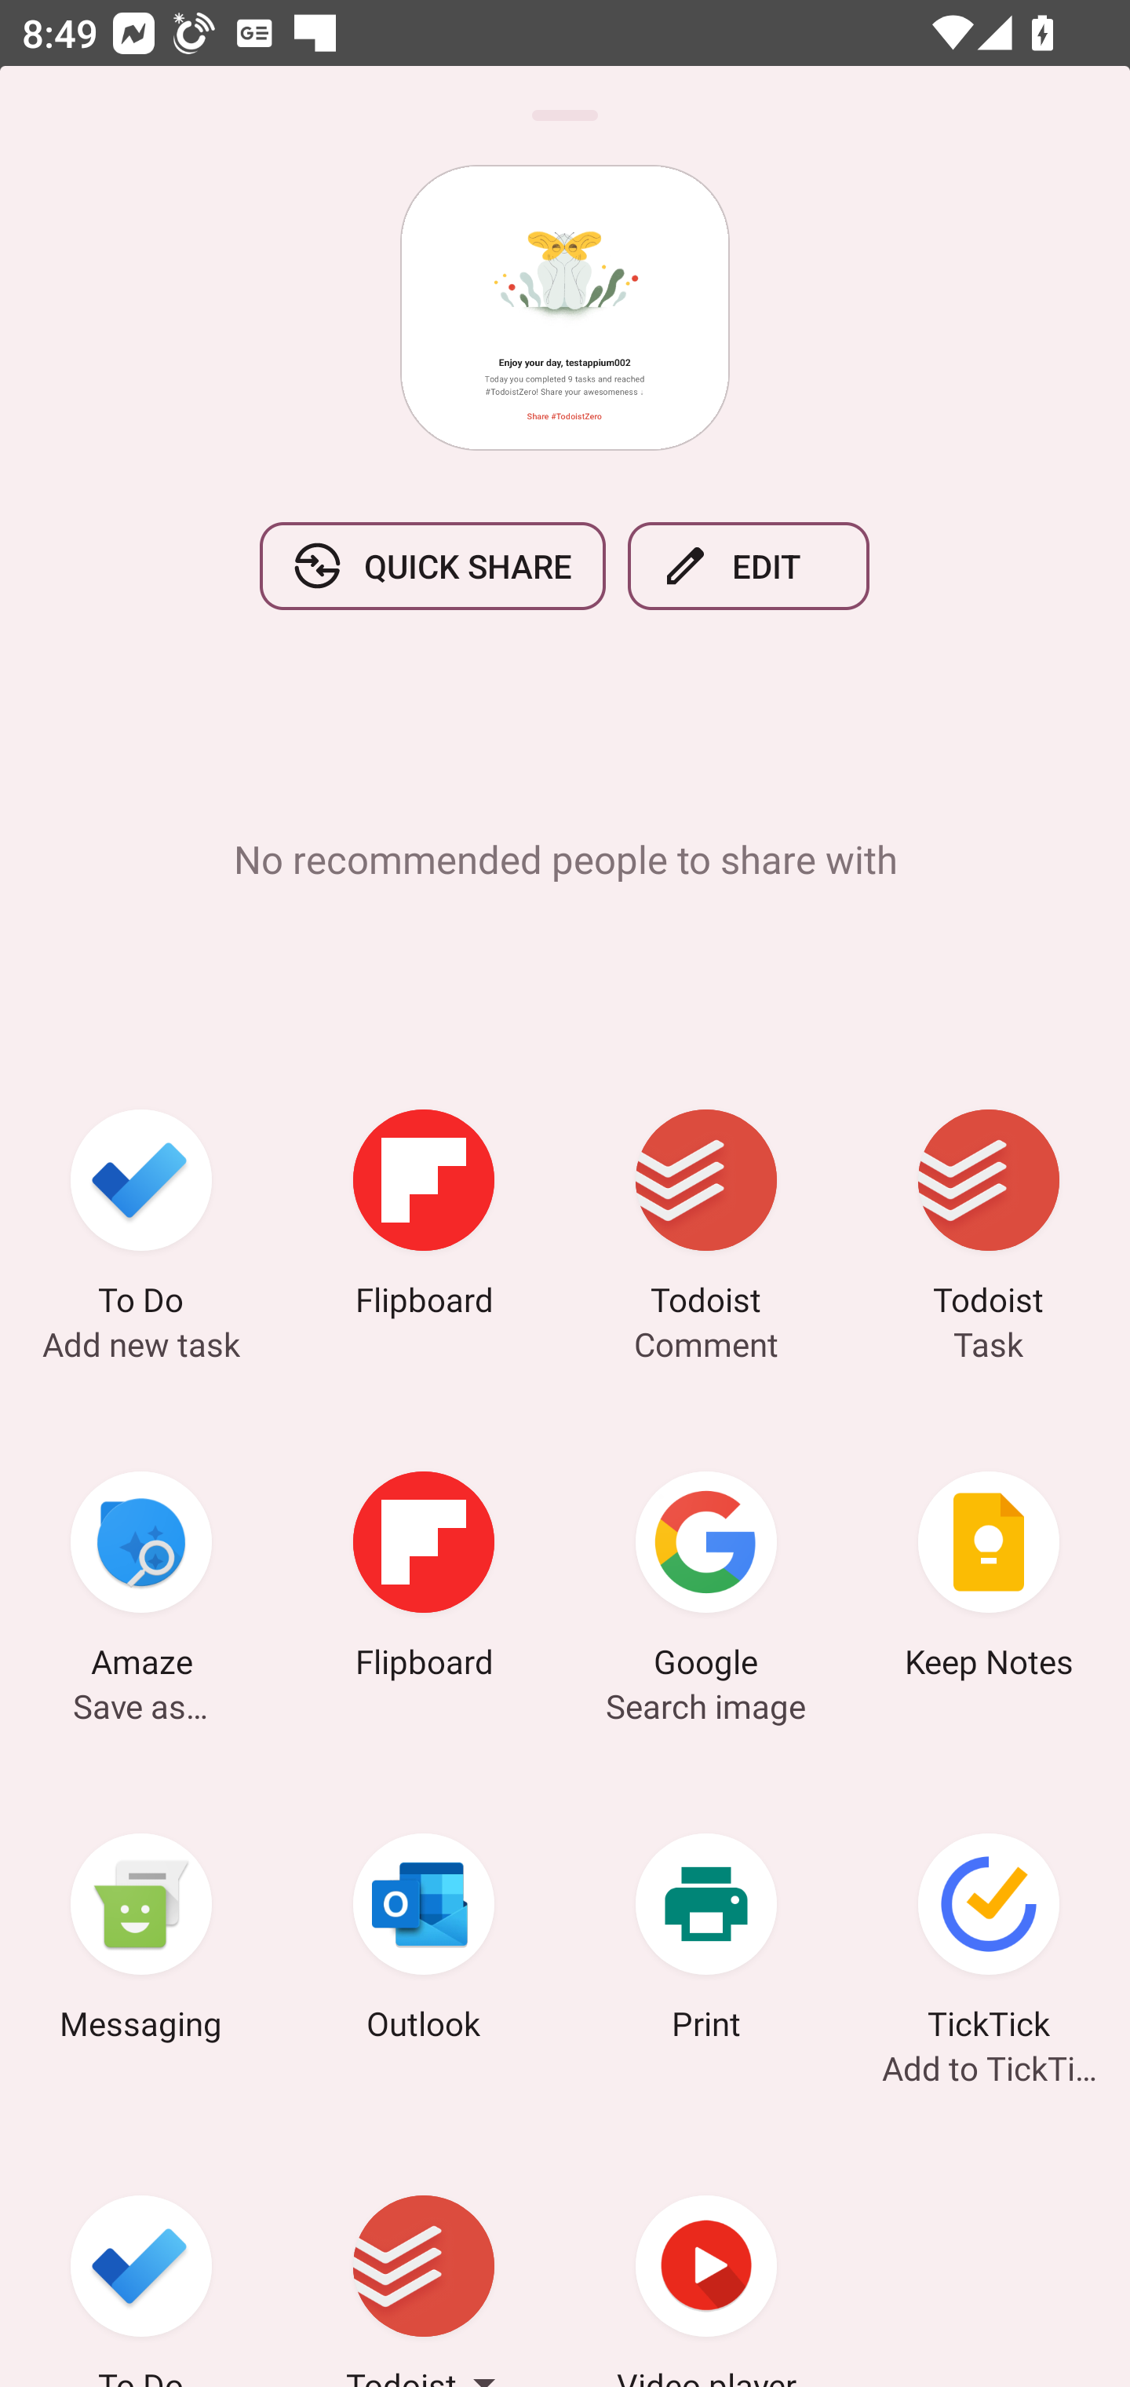  Describe the element at coordinates (424, 1941) in the screenshot. I see `Outlook` at that location.